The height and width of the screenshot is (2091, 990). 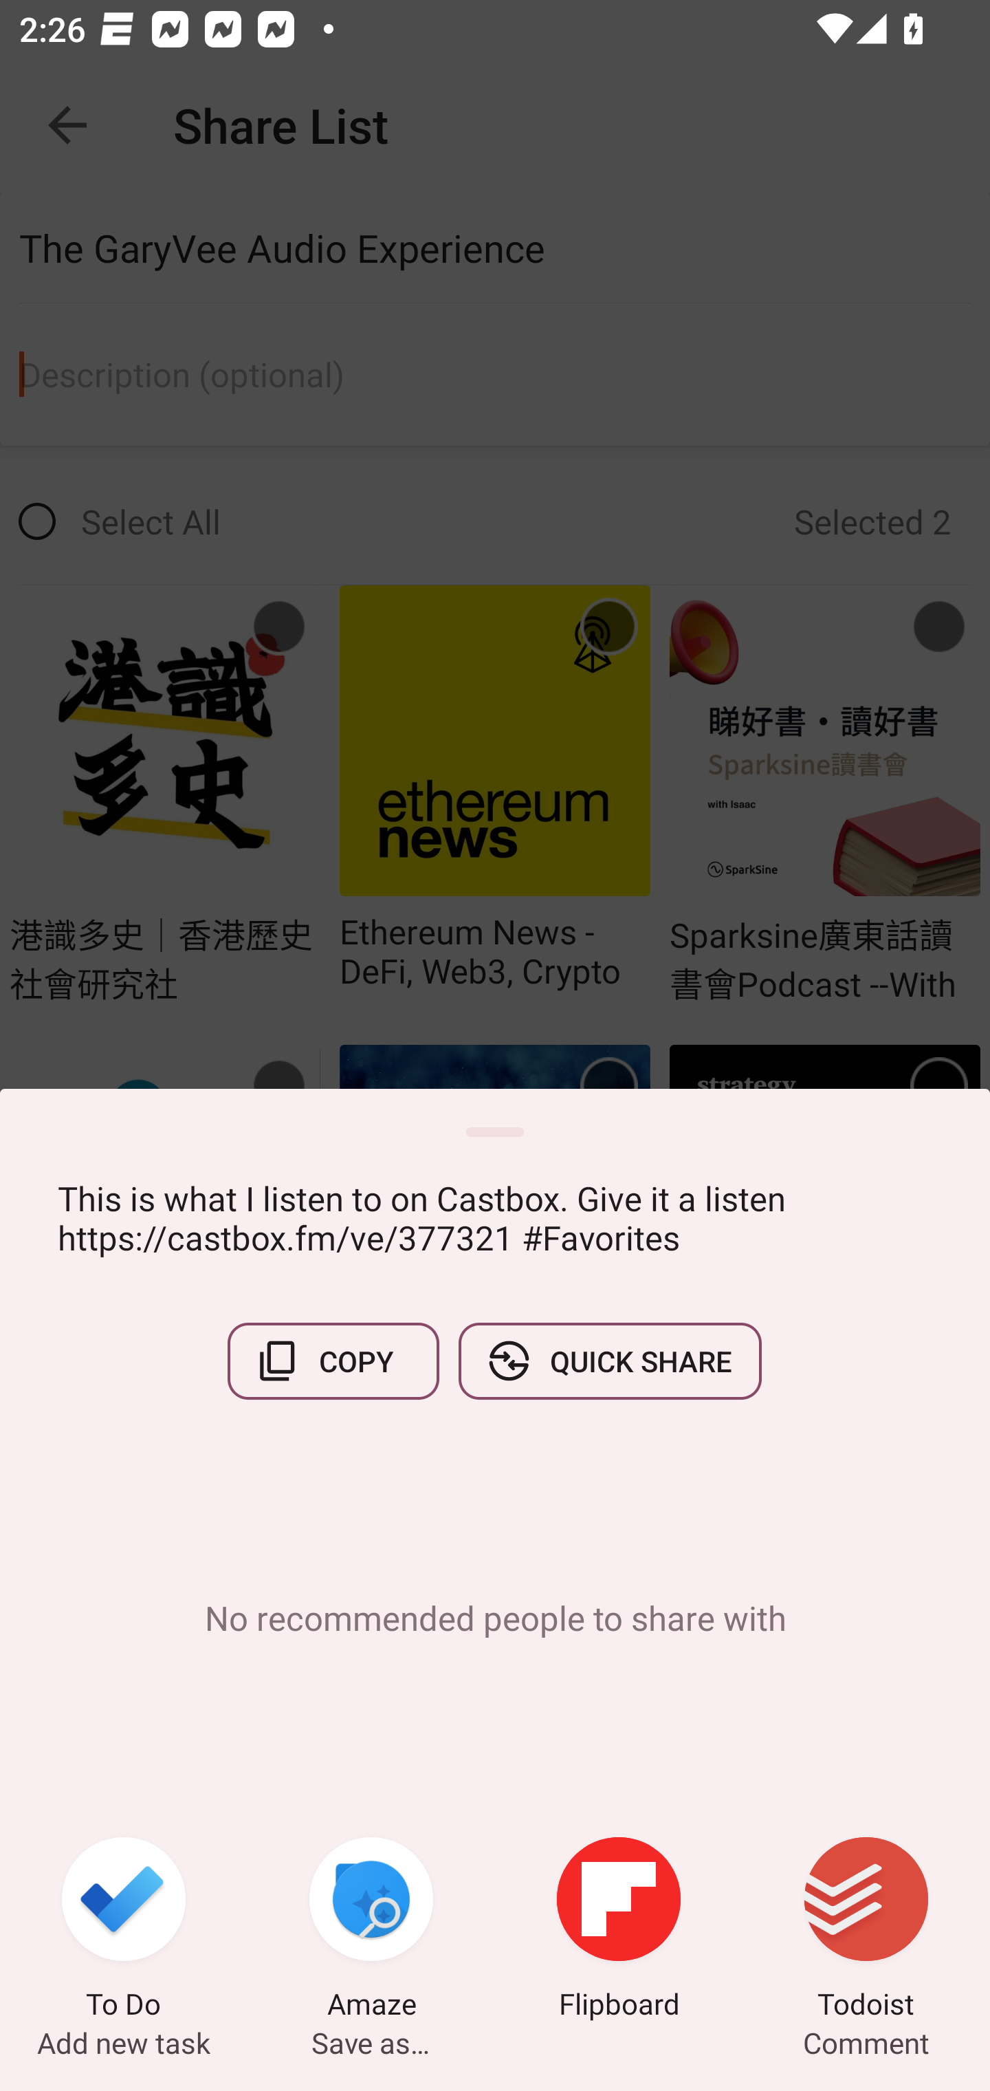 What do you see at coordinates (333, 1361) in the screenshot?
I see `COPY` at bounding box center [333, 1361].